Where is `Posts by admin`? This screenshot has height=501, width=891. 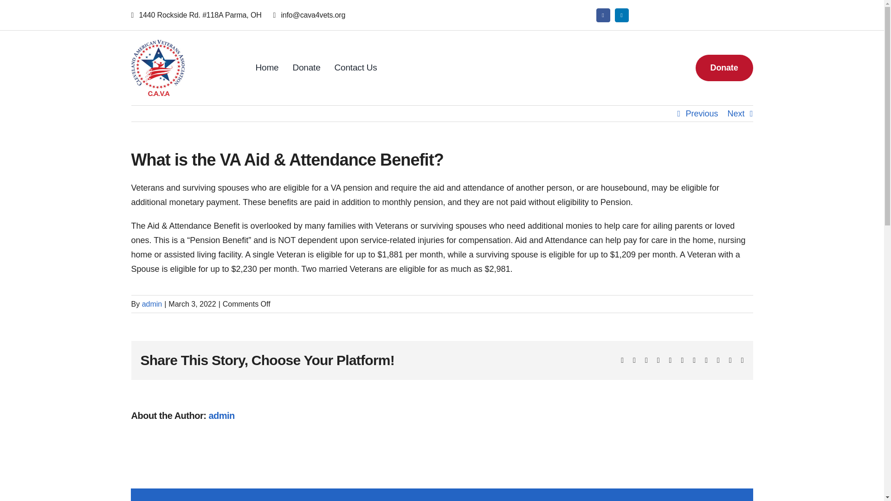
Posts by admin is located at coordinates (221, 416).